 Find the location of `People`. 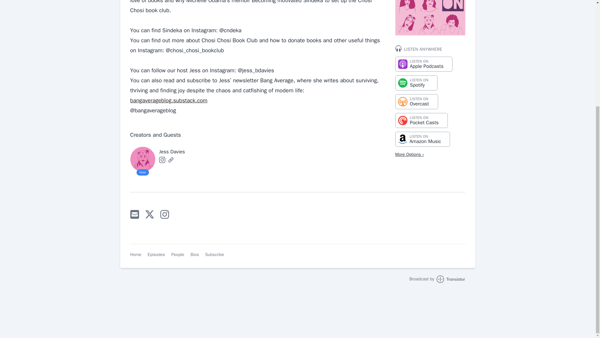

People is located at coordinates (416, 83).